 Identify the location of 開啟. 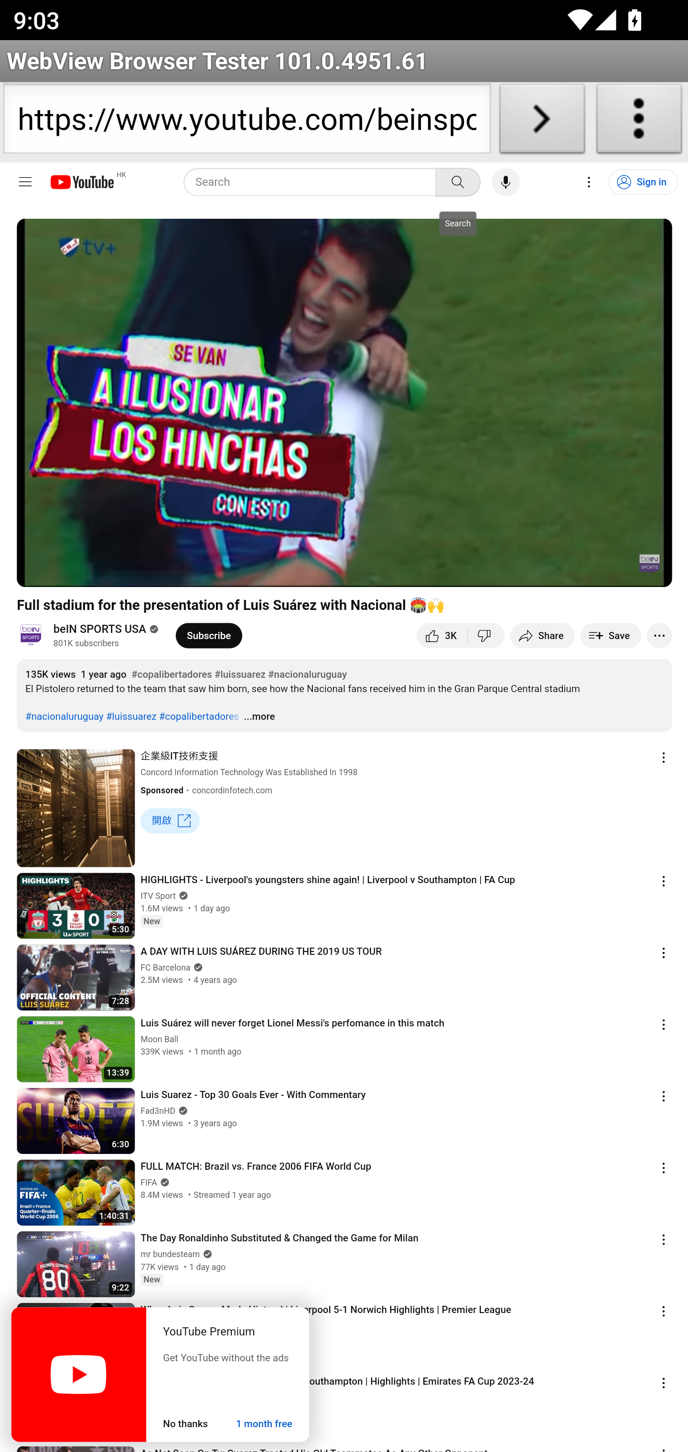
(170, 820).